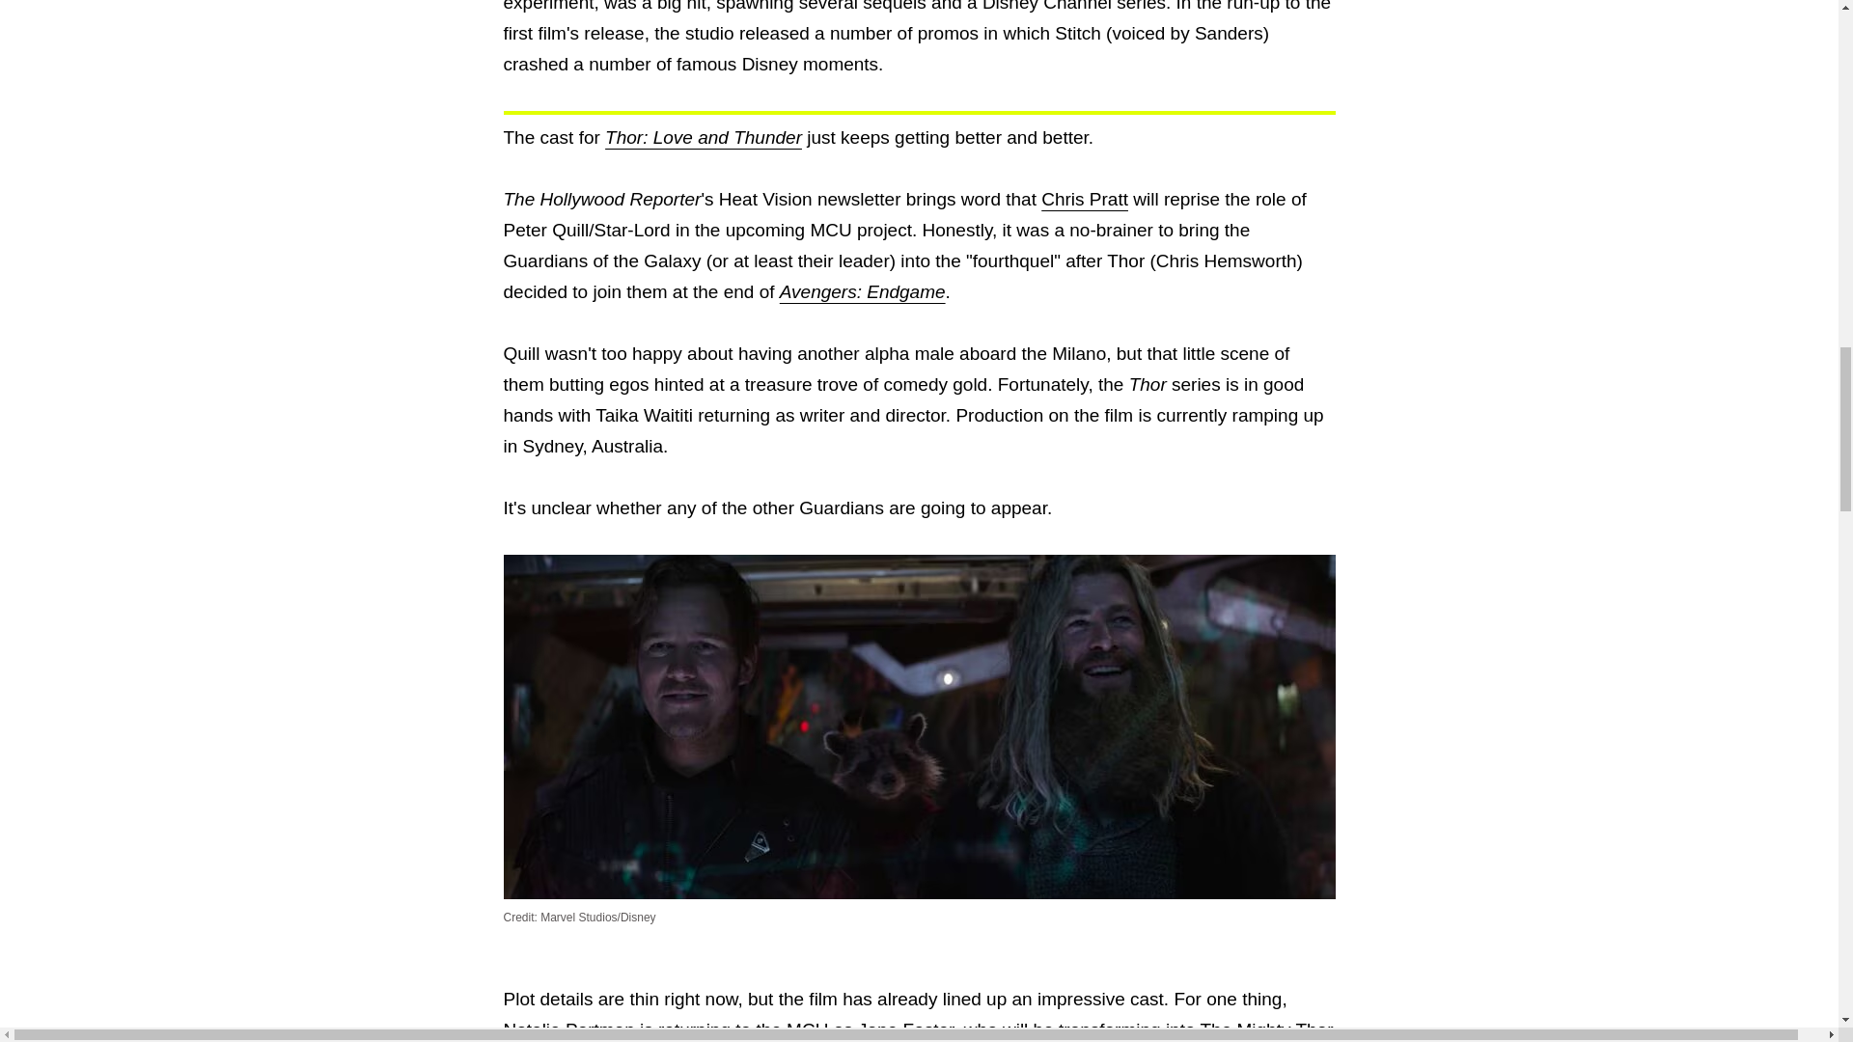 The height and width of the screenshot is (1042, 1853). What do you see at coordinates (1085, 199) in the screenshot?
I see `Chris Pratt` at bounding box center [1085, 199].